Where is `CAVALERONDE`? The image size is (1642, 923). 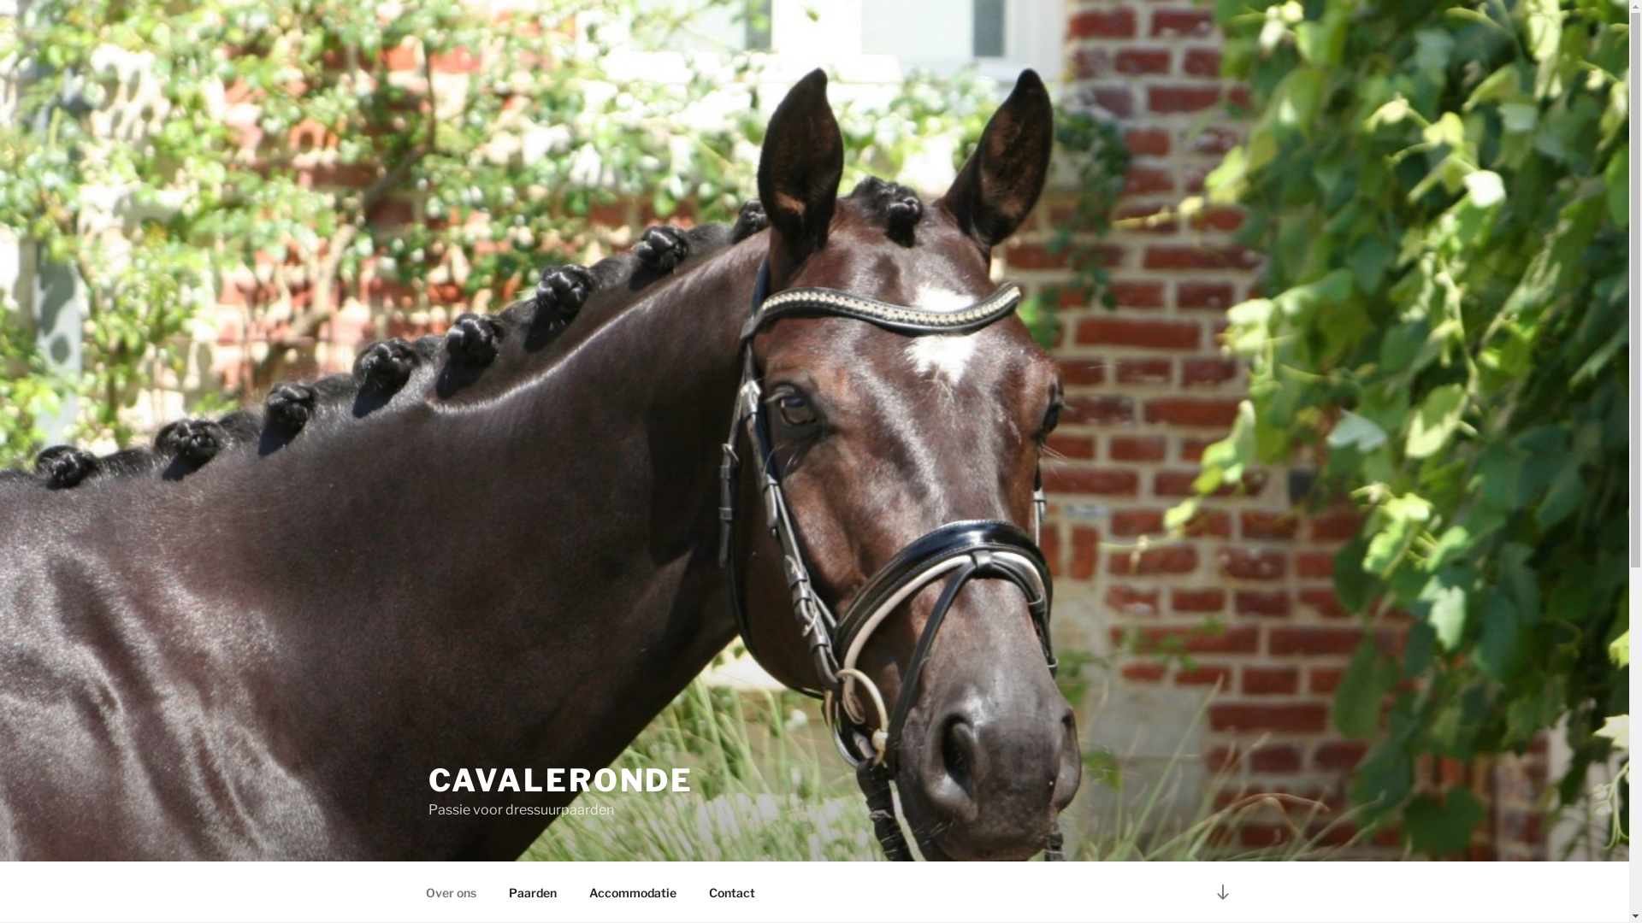 CAVALERONDE is located at coordinates (561, 780).